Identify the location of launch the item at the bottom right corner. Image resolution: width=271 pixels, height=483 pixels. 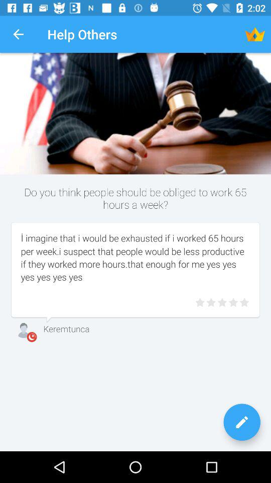
(242, 422).